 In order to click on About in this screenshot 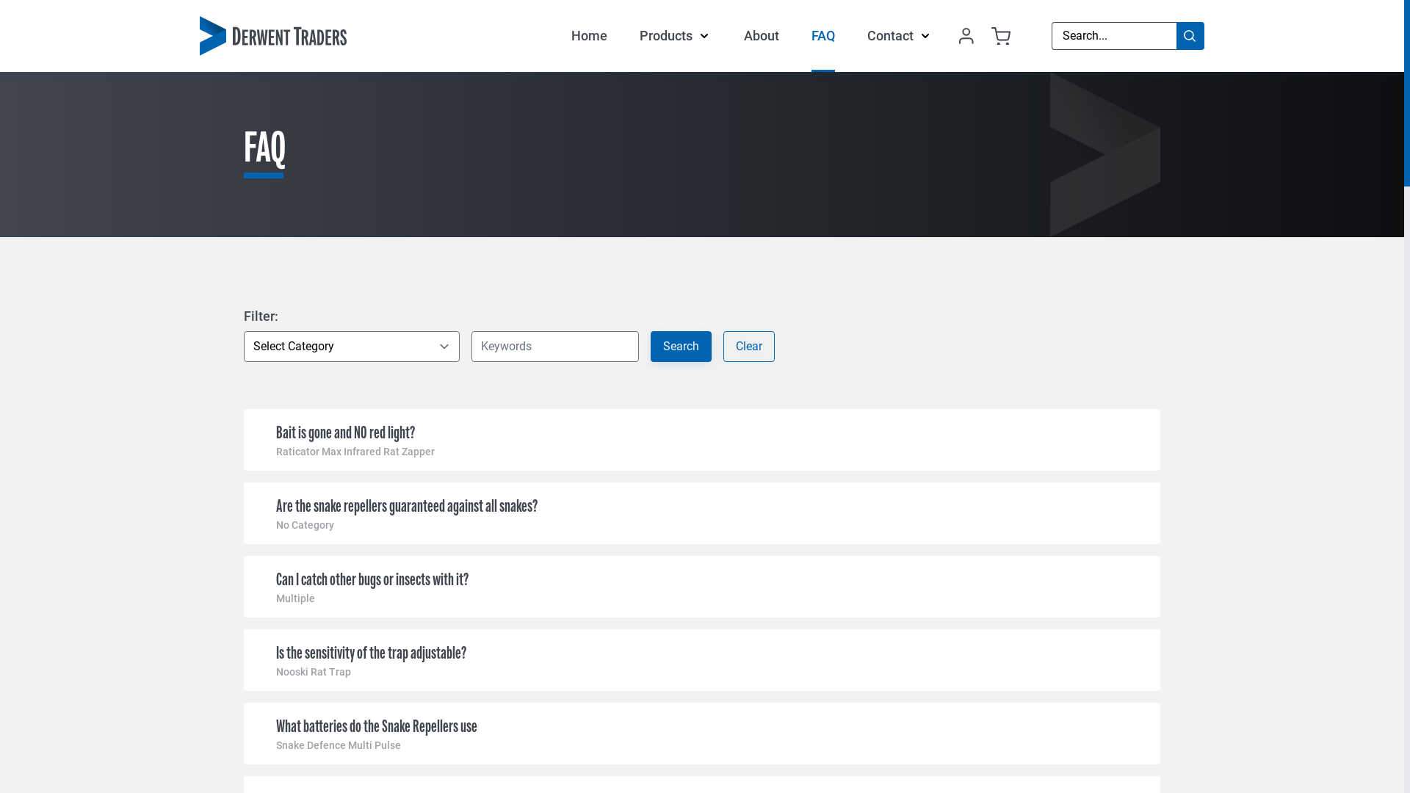, I will do `click(762, 36)`.